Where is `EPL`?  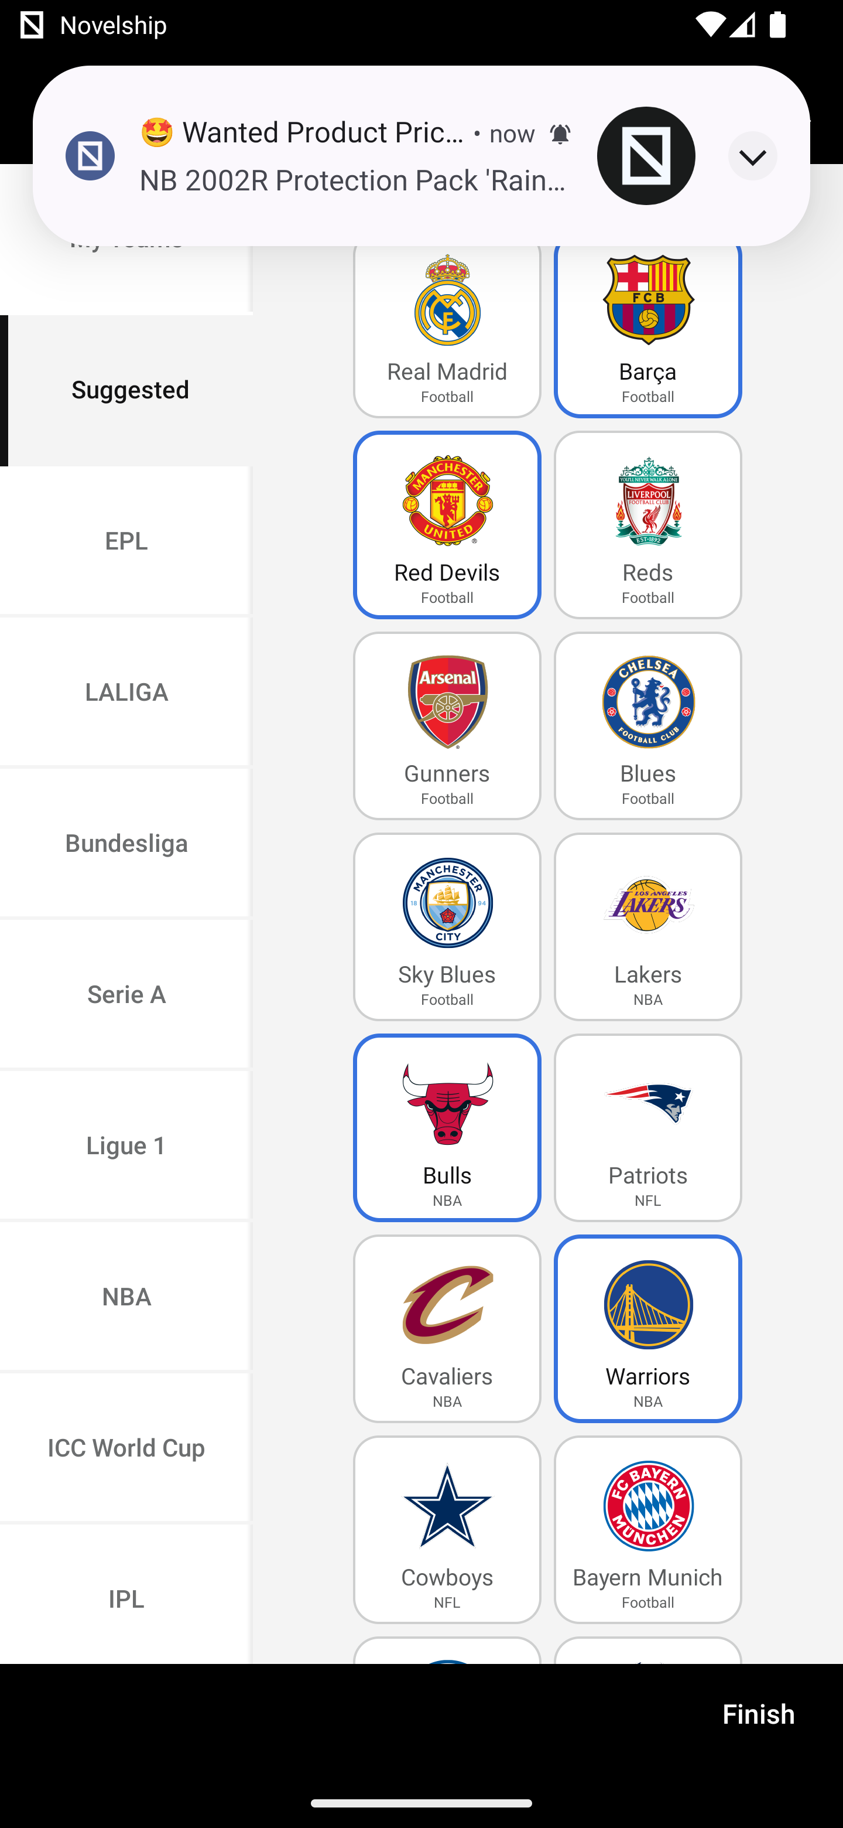 EPL is located at coordinates (126, 541).